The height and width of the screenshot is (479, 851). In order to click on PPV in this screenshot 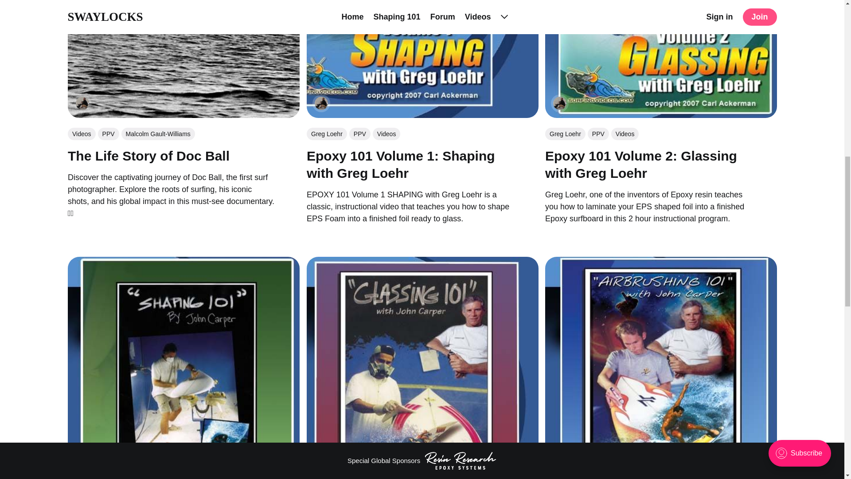, I will do `click(108, 134)`.